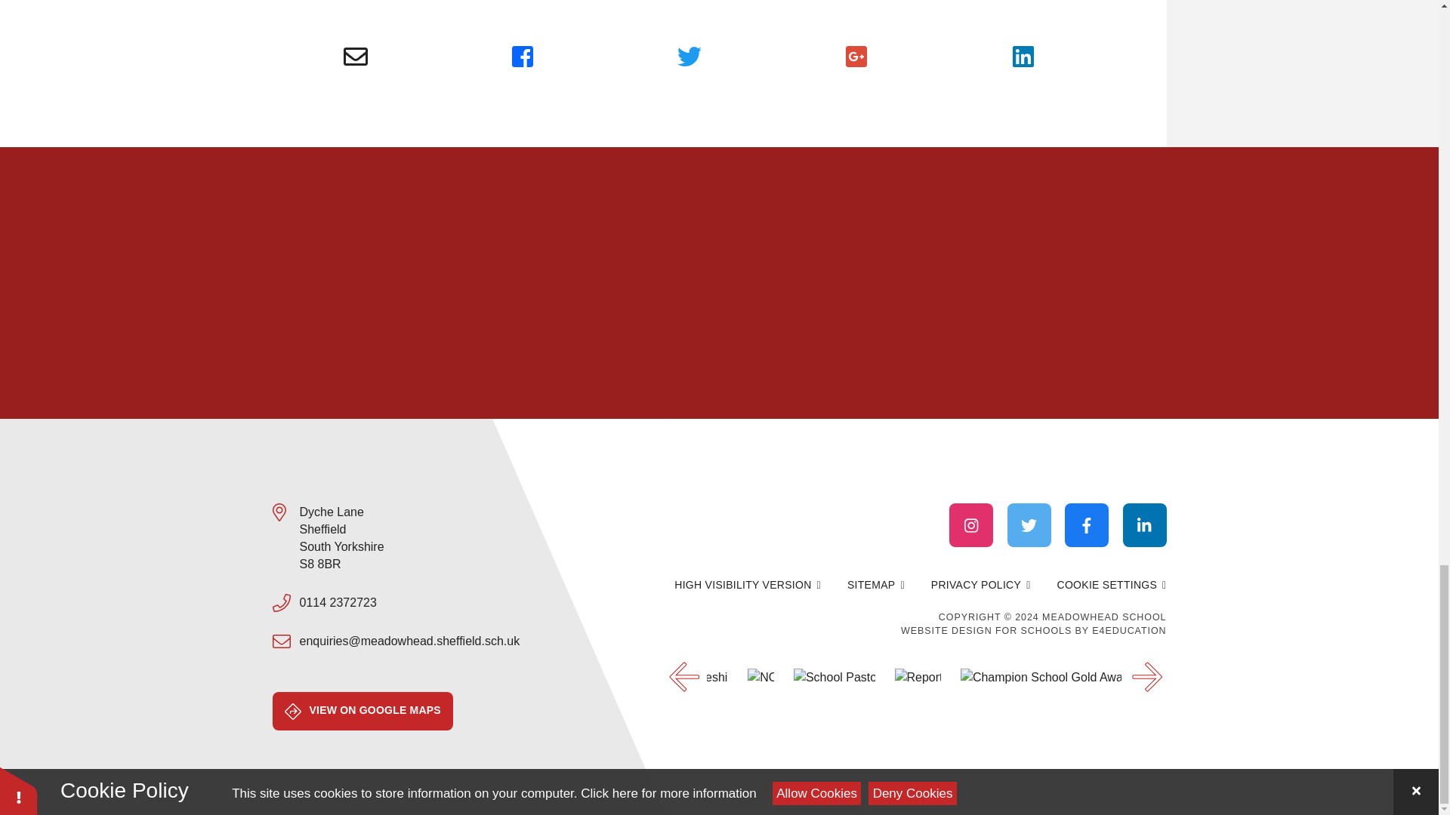 The height and width of the screenshot is (815, 1450). Describe the element at coordinates (1041, 677) in the screenshot. I see `Champion School Gold Award` at that location.